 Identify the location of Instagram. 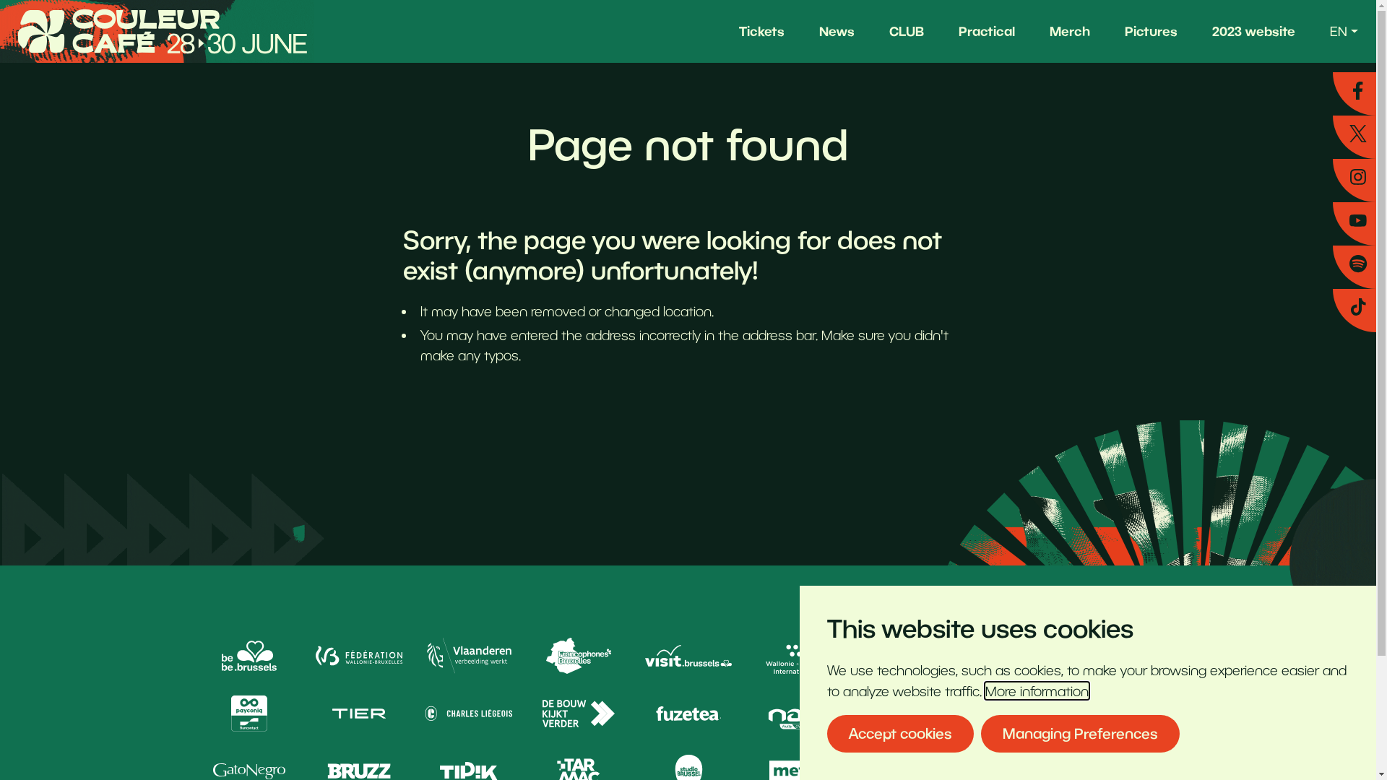
(1354, 181).